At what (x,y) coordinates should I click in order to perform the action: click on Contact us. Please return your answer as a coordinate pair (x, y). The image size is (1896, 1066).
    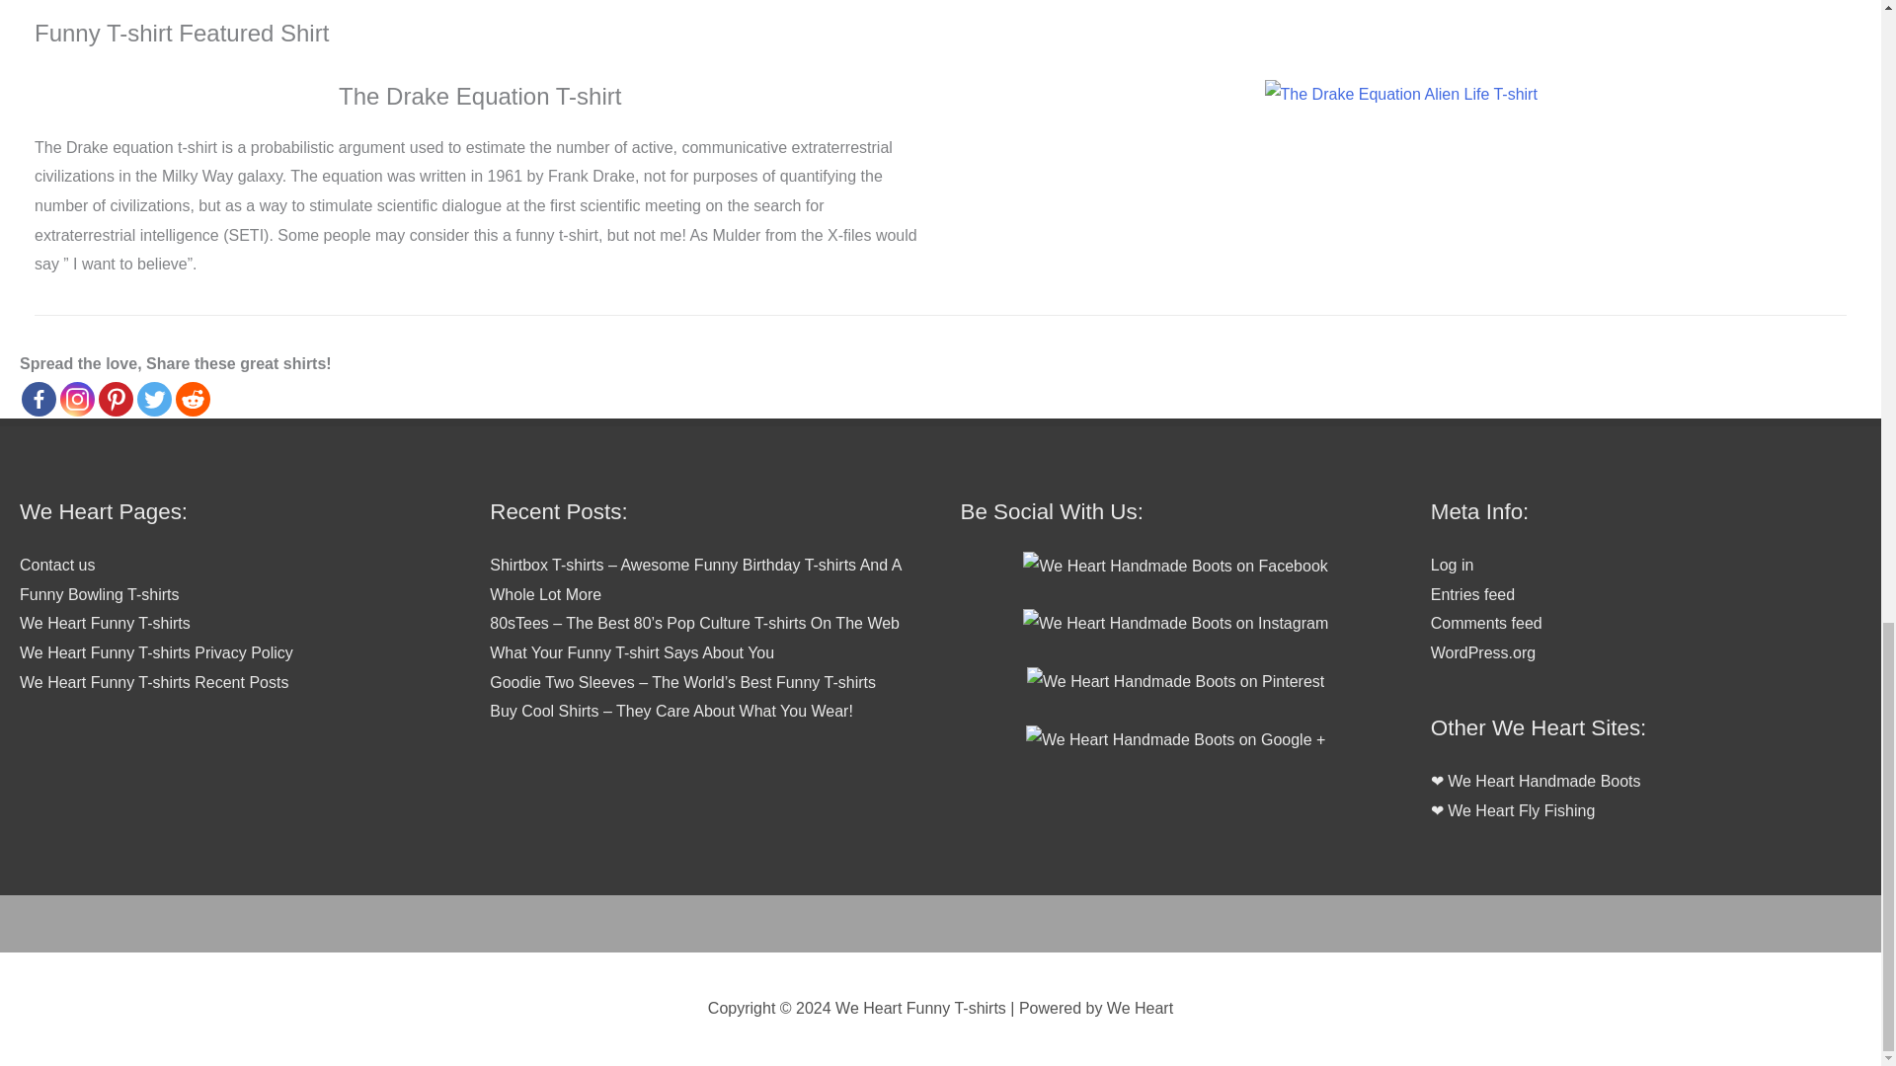
    Looking at the image, I should click on (57, 565).